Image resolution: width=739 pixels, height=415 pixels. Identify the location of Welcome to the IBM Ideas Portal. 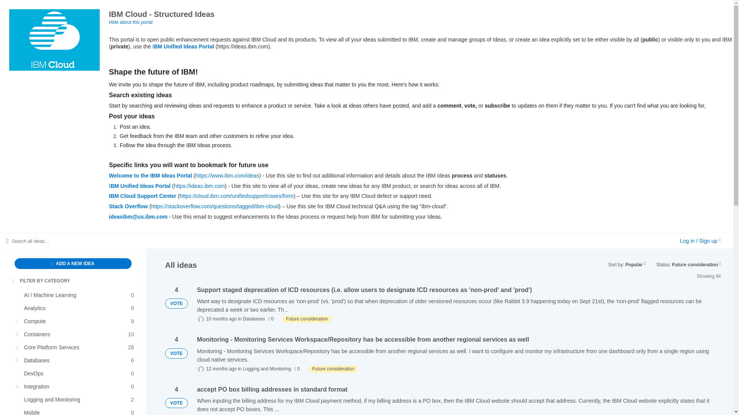
(150, 176).